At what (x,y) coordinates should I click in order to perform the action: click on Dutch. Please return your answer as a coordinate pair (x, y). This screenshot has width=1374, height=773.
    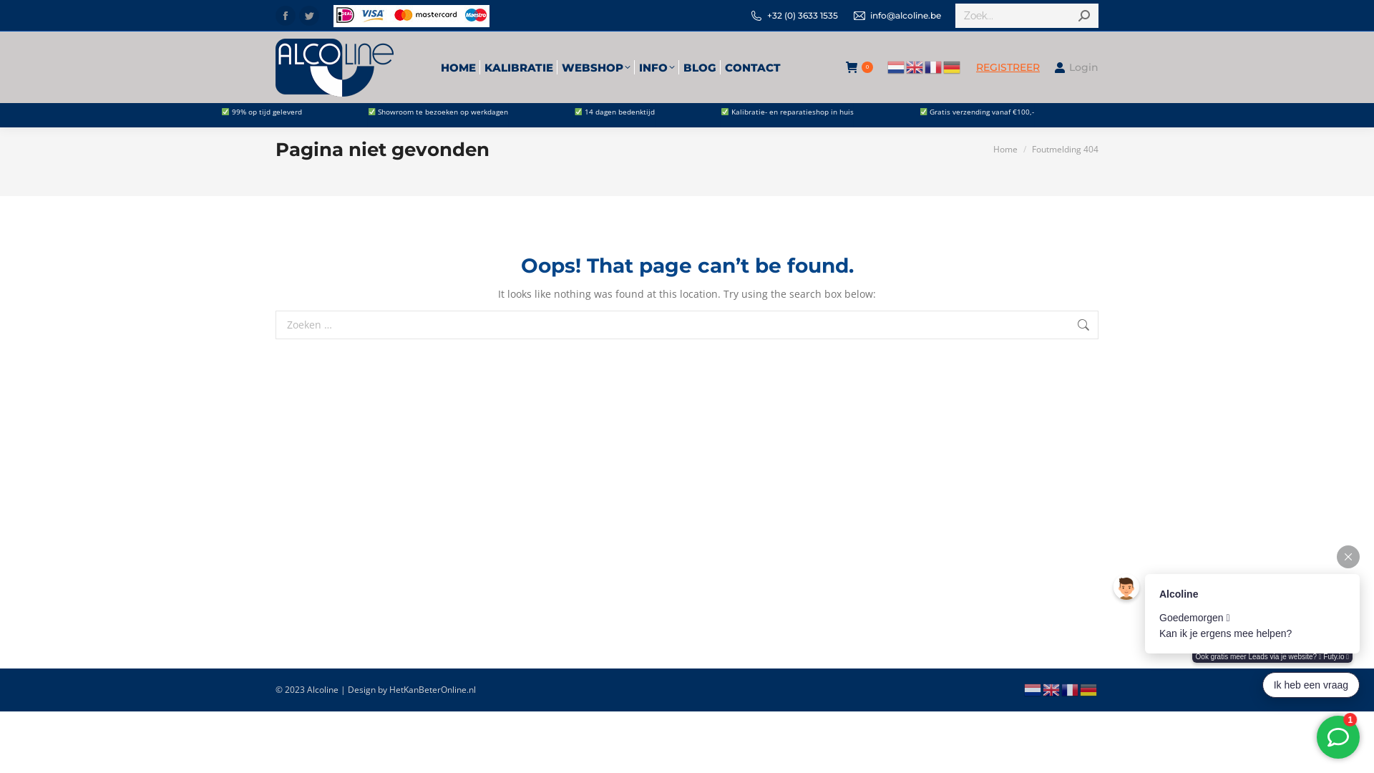
    Looking at the image, I should click on (1033, 689).